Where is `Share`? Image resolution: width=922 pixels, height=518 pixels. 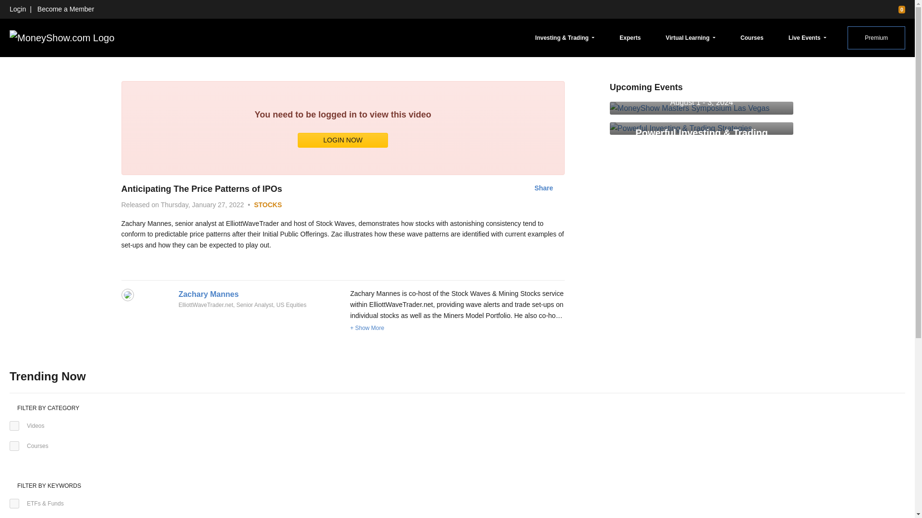 Share is located at coordinates (544, 188).